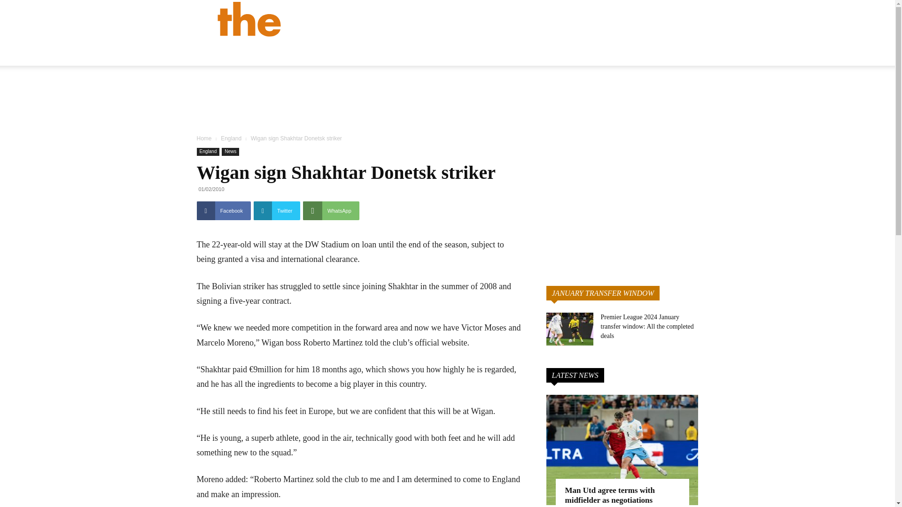 This screenshot has height=507, width=902. Describe the element at coordinates (681, 54) in the screenshot. I see `FOOTBALL PODCASTS` at that location.